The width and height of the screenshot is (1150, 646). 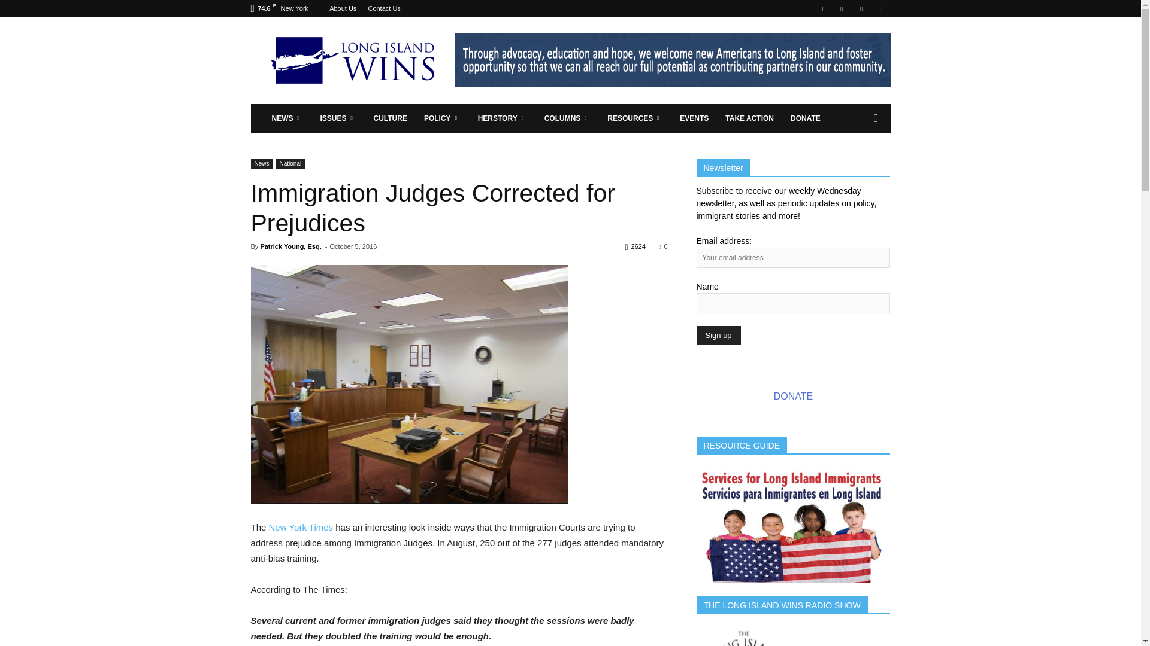 I want to click on Sign up, so click(x=718, y=335).